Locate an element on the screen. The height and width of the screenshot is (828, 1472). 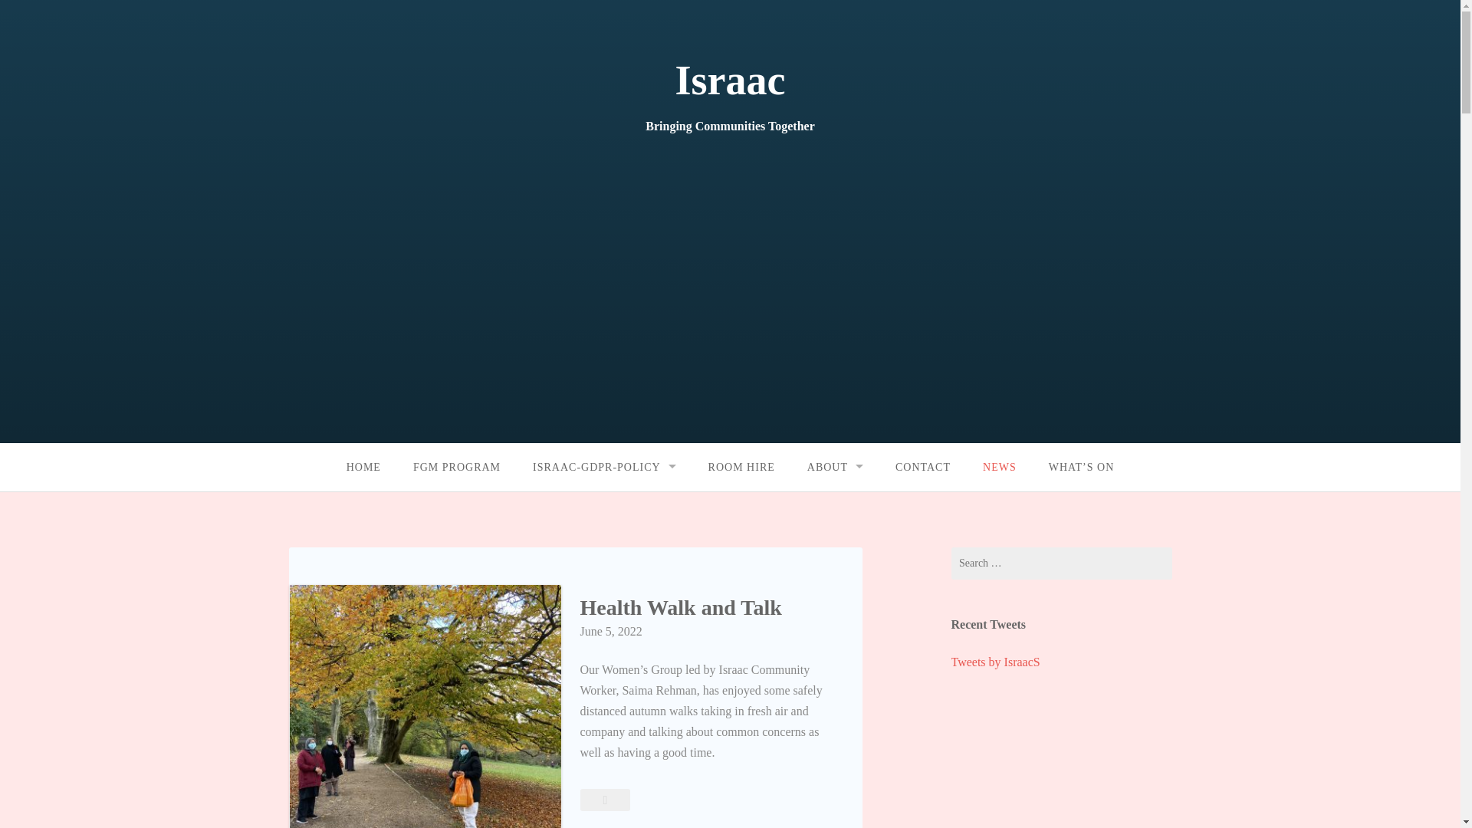
CONTACT is located at coordinates (923, 467).